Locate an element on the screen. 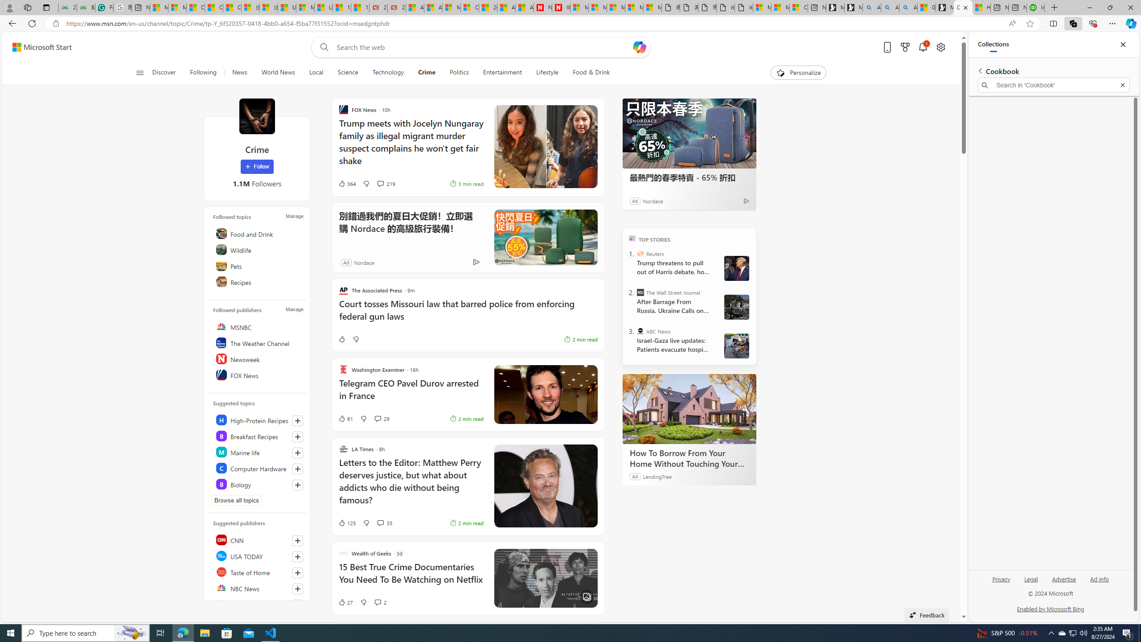 The height and width of the screenshot is (642, 1141). Reuters is located at coordinates (640, 254).